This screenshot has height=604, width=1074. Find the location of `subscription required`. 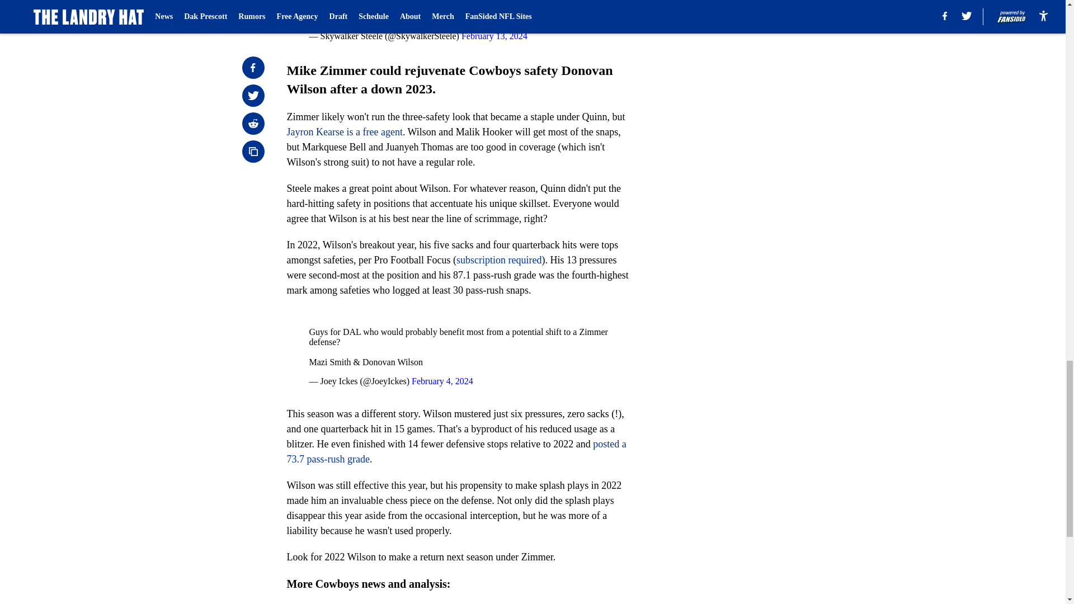

subscription required is located at coordinates (499, 259).